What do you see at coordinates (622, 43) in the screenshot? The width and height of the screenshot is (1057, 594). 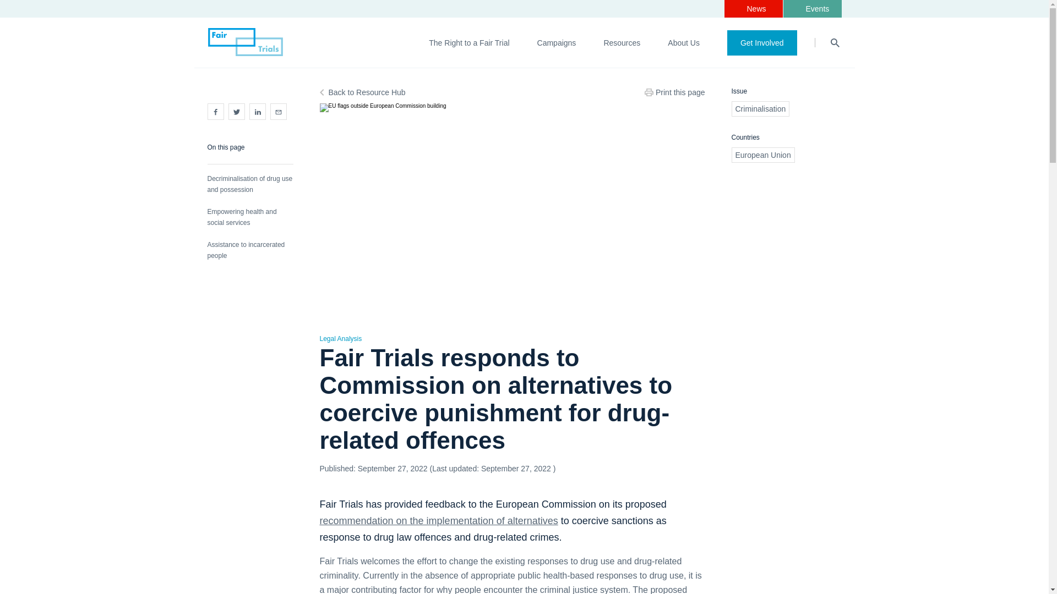 I see `Resources` at bounding box center [622, 43].